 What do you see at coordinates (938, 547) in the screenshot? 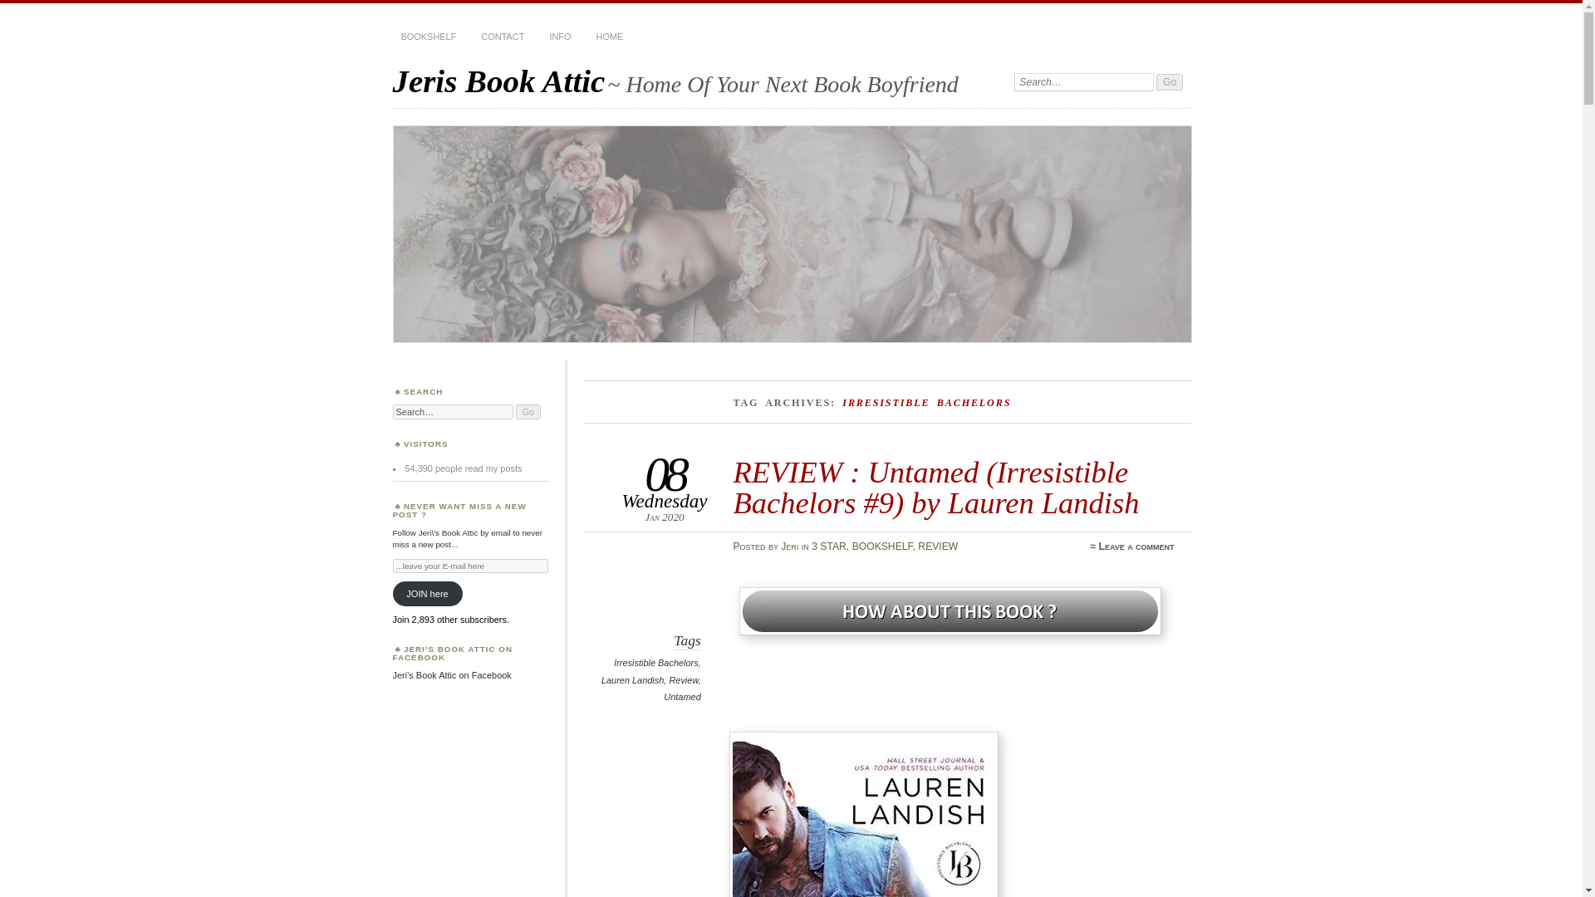
I see `REVIEW` at bounding box center [938, 547].